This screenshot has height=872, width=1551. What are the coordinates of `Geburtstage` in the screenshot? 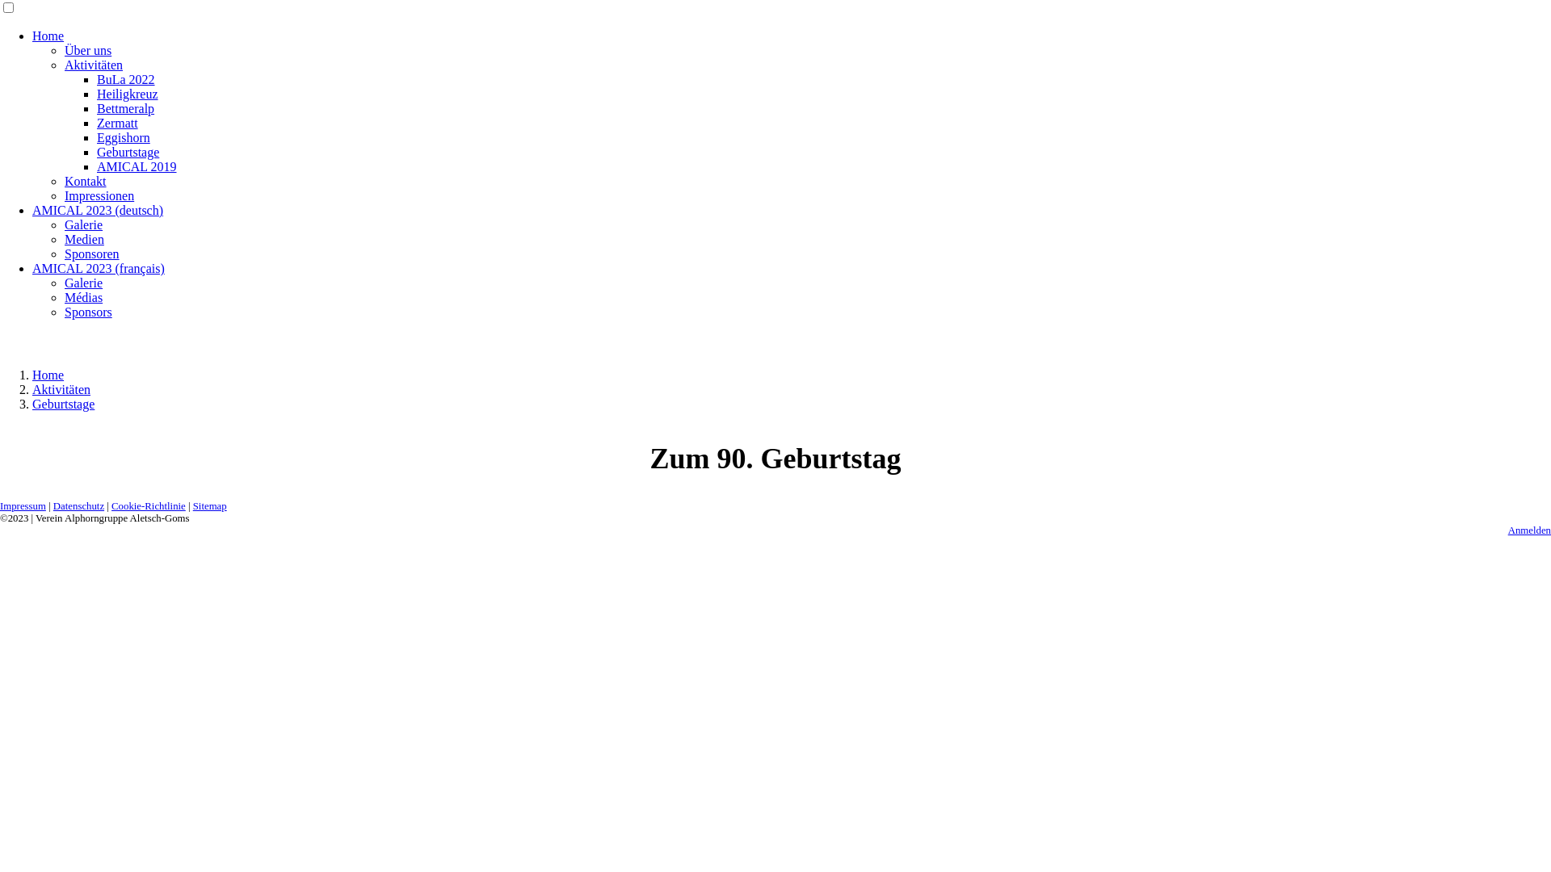 It's located at (128, 152).